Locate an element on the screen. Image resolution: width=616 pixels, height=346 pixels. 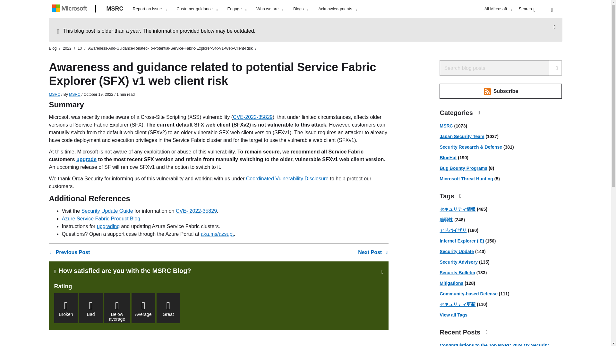
Microsoft is located at coordinates (71, 9).